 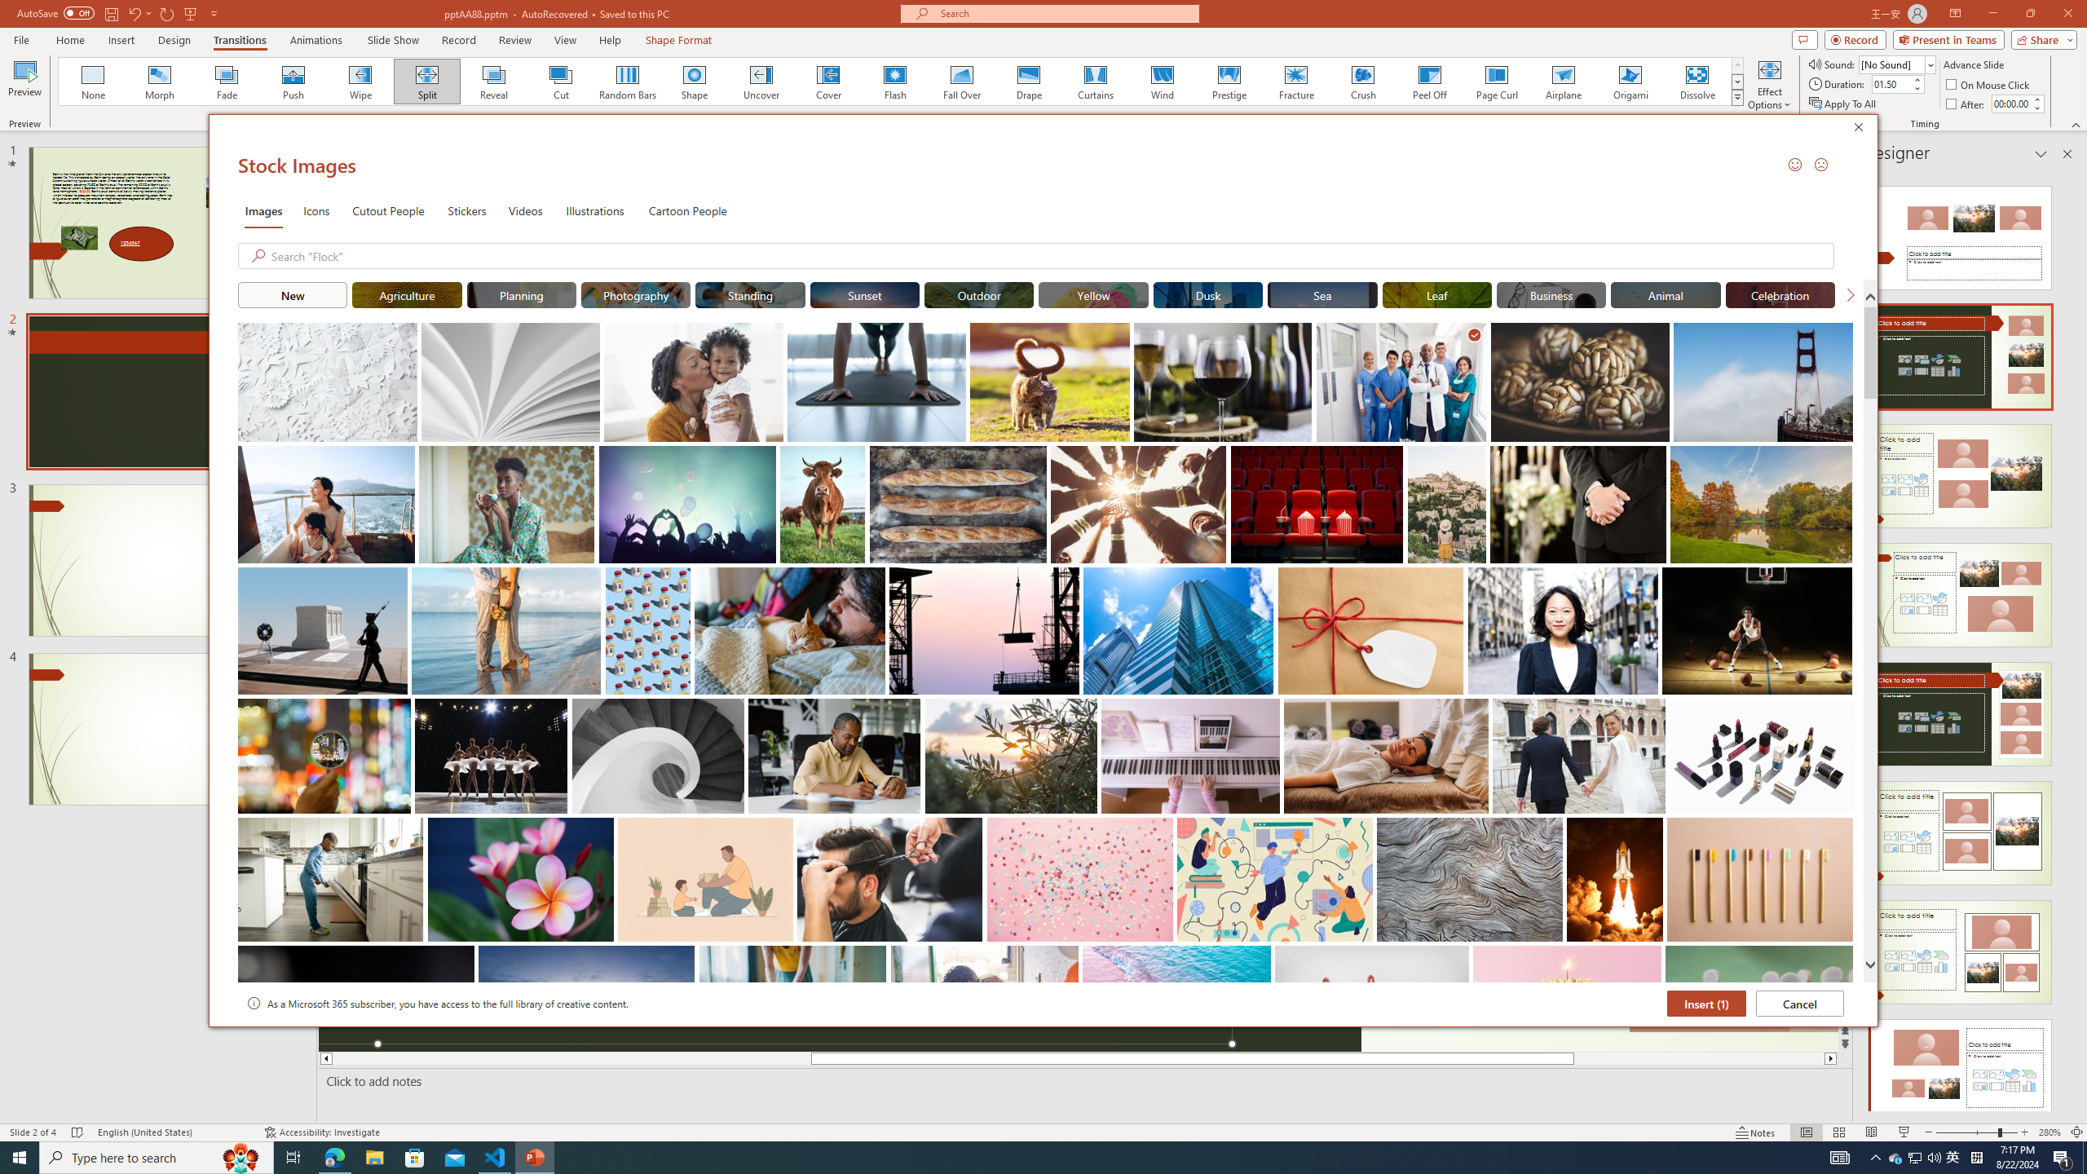 I want to click on Save, so click(x=111, y=13).